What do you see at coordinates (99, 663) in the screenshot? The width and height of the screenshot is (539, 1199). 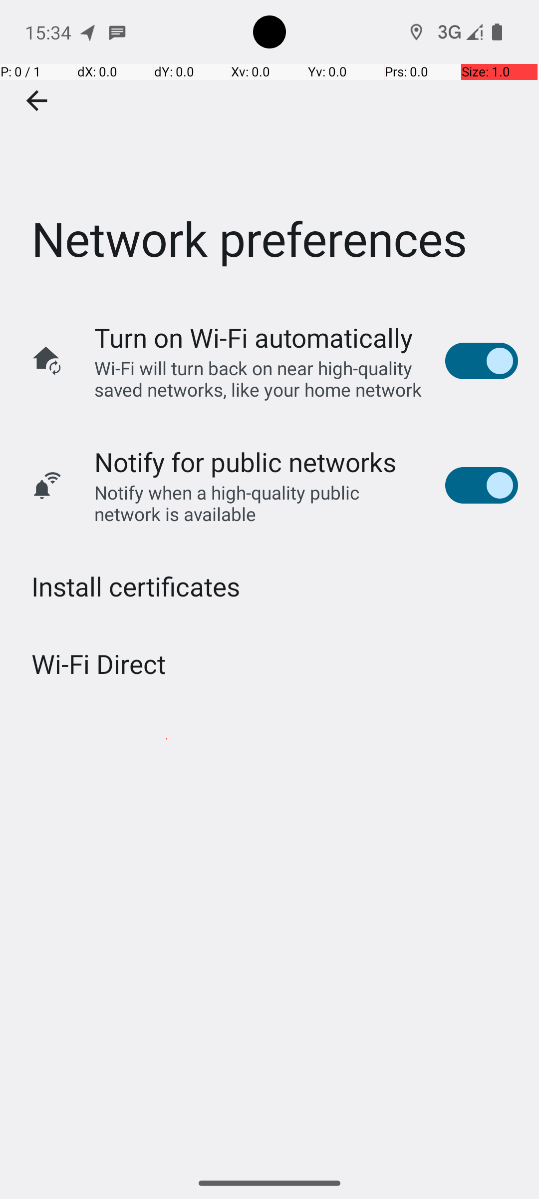 I see `Wi‑Fi Direct` at bounding box center [99, 663].